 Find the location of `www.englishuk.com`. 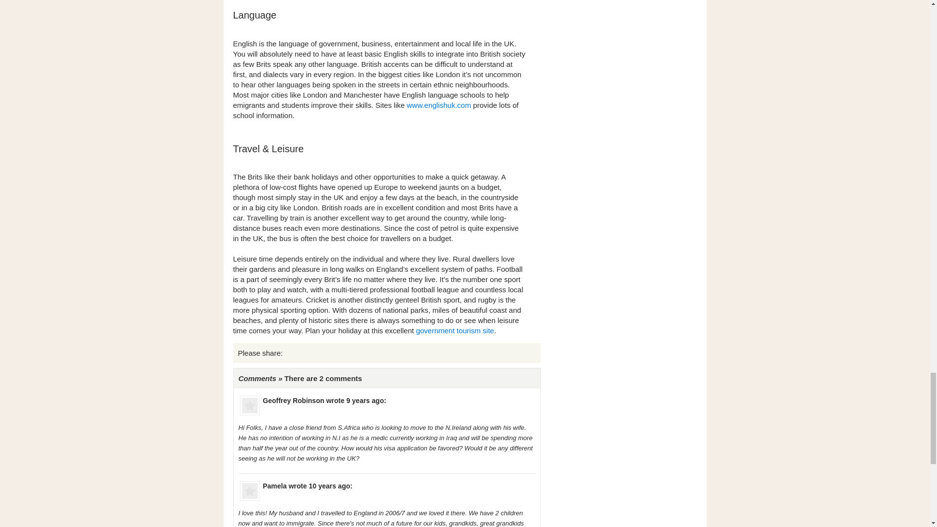

www.englishuk.com is located at coordinates (439, 105).